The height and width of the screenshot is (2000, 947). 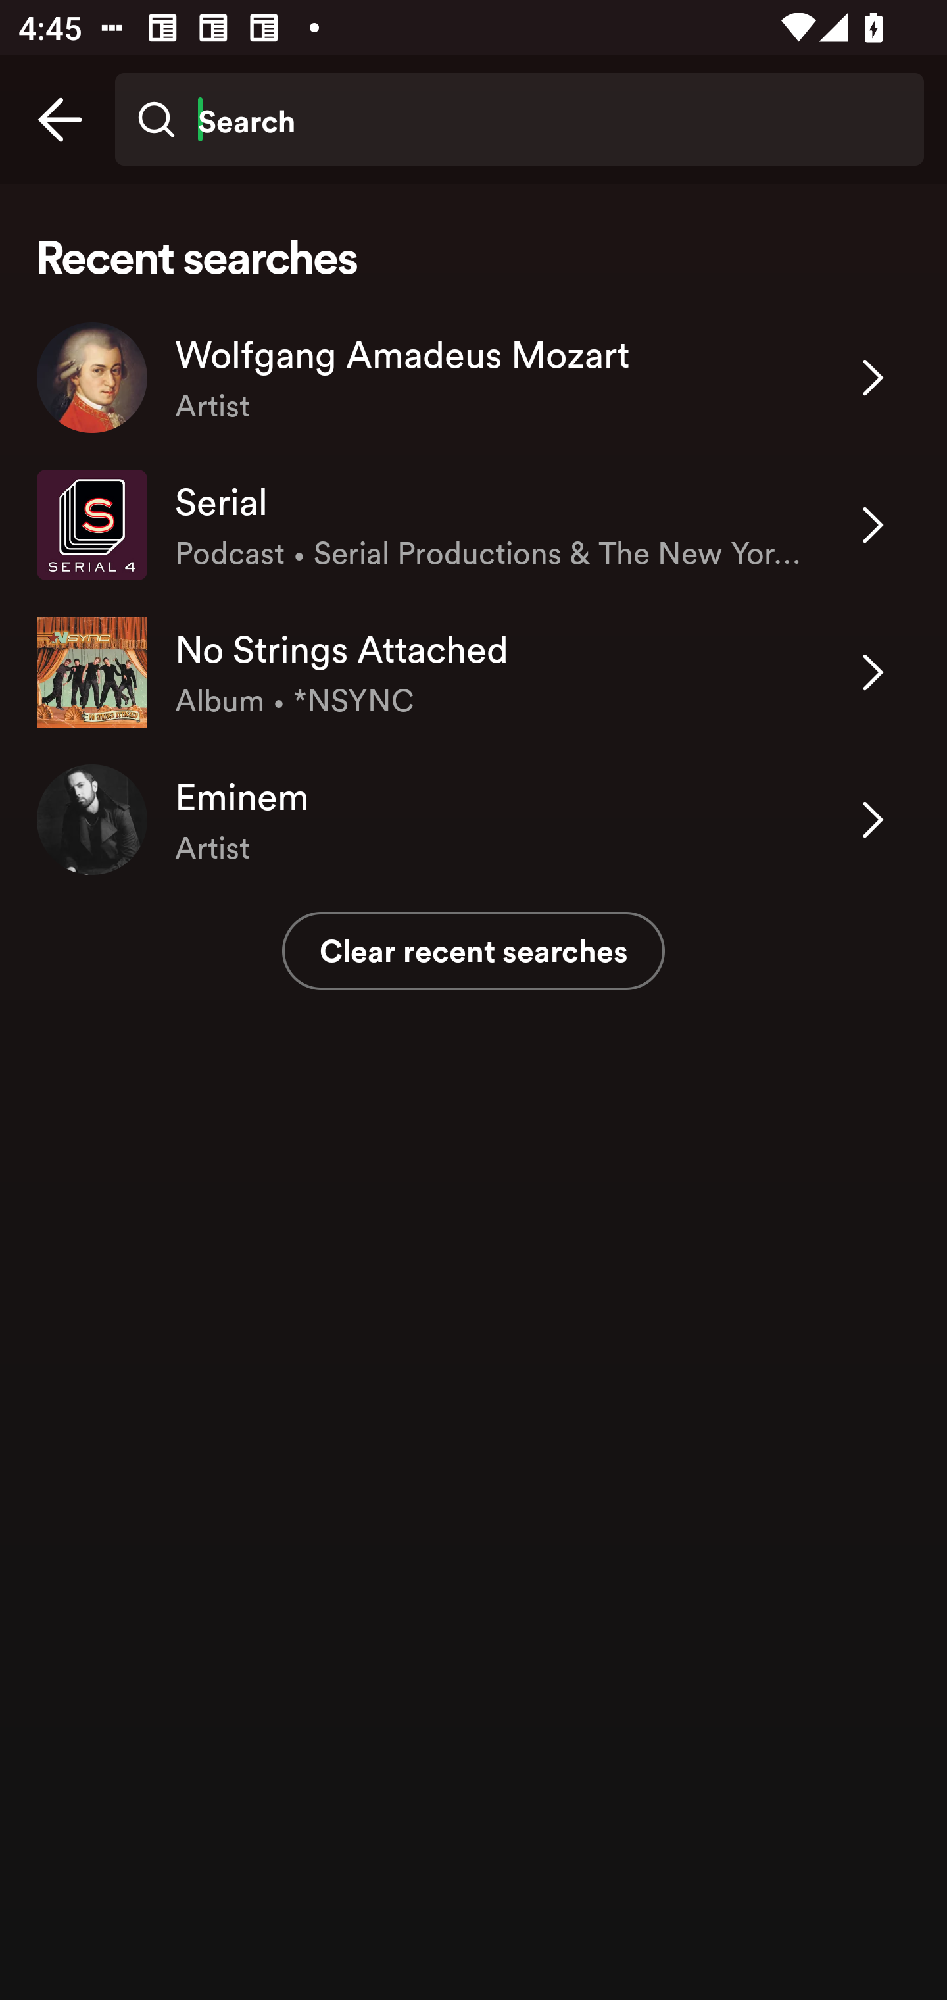 What do you see at coordinates (473, 951) in the screenshot?
I see `Clear recent searches` at bounding box center [473, 951].